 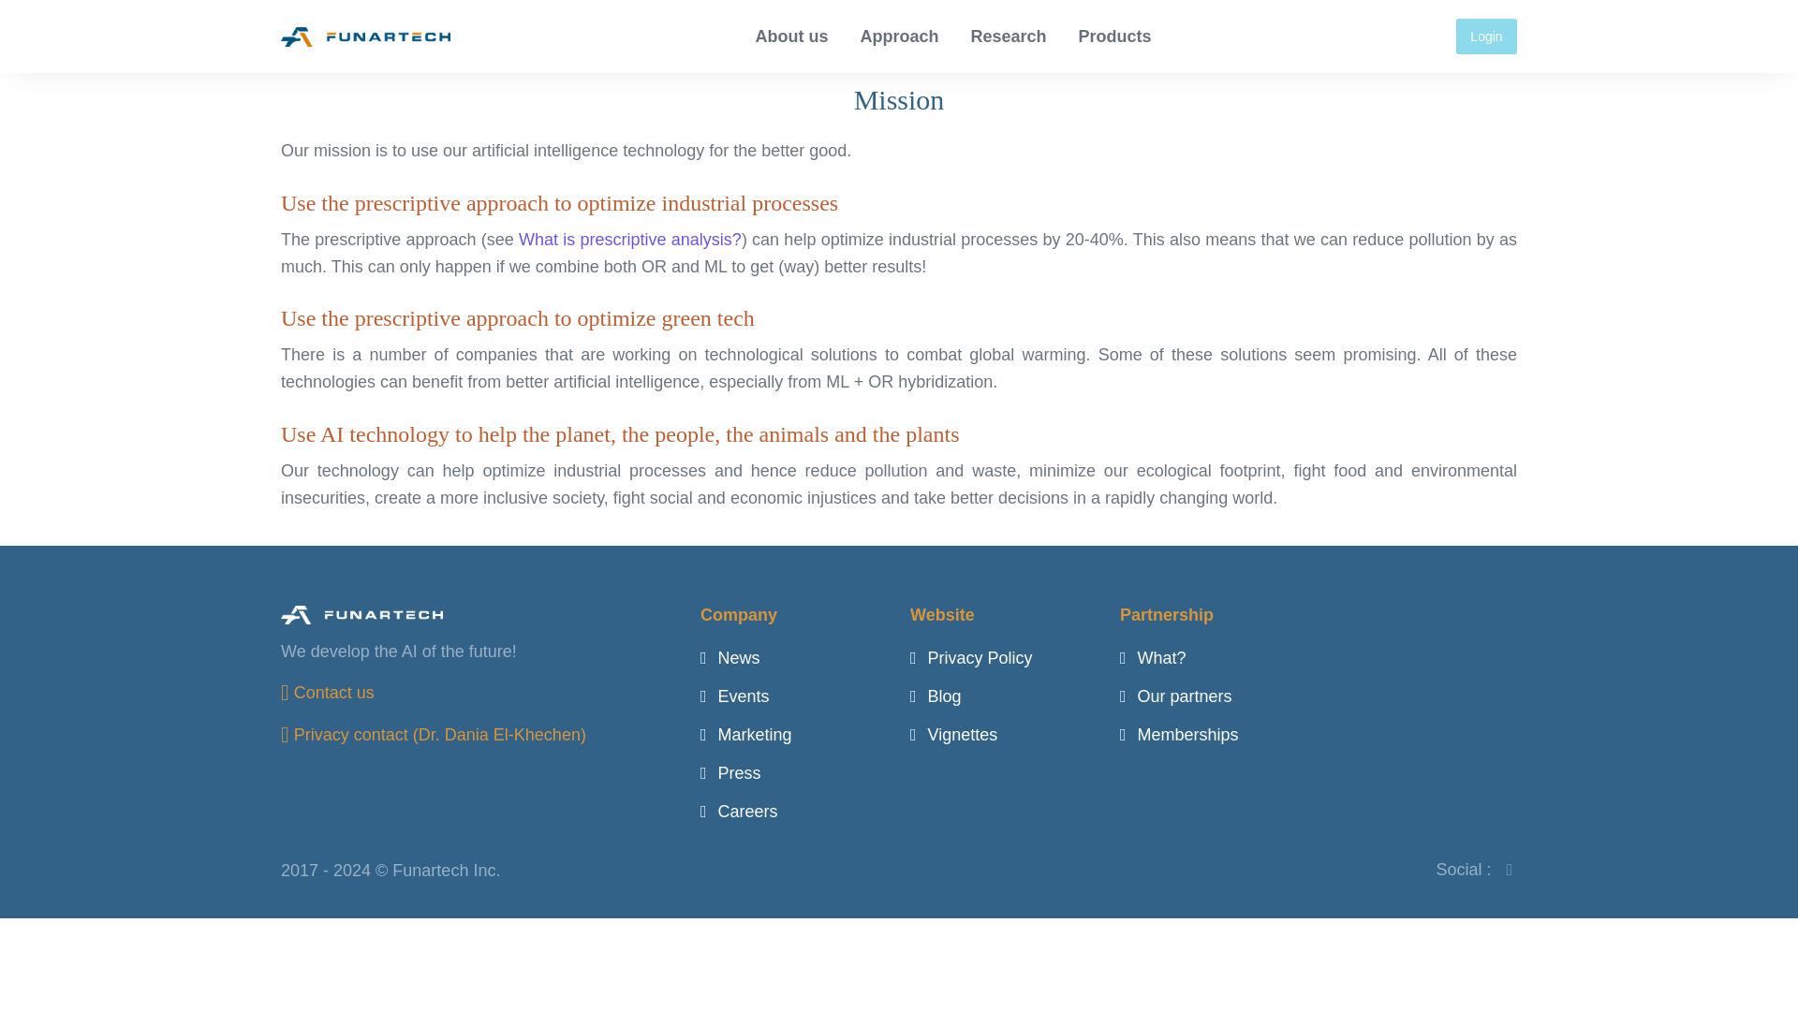 I want to click on Events, so click(x=734, y=696).